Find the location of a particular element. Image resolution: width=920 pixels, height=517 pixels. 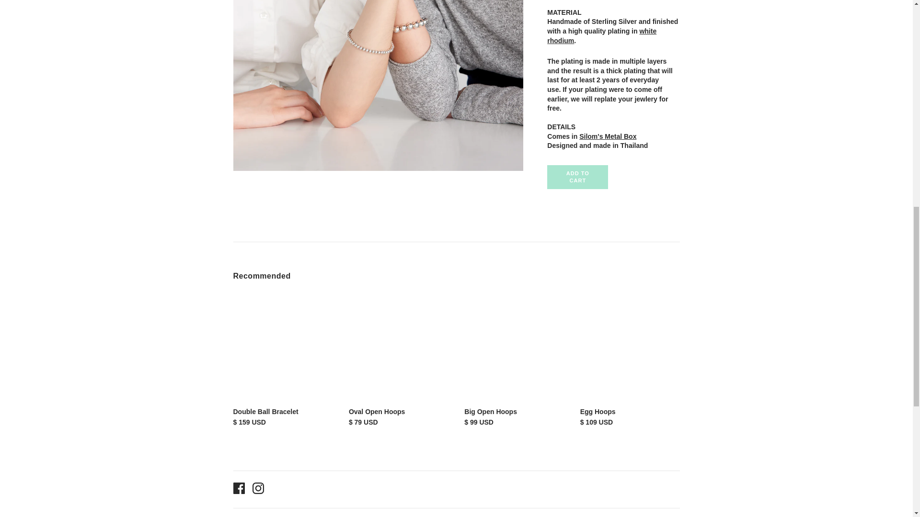

Big Open Hoops is located at coordinates (491, 412).